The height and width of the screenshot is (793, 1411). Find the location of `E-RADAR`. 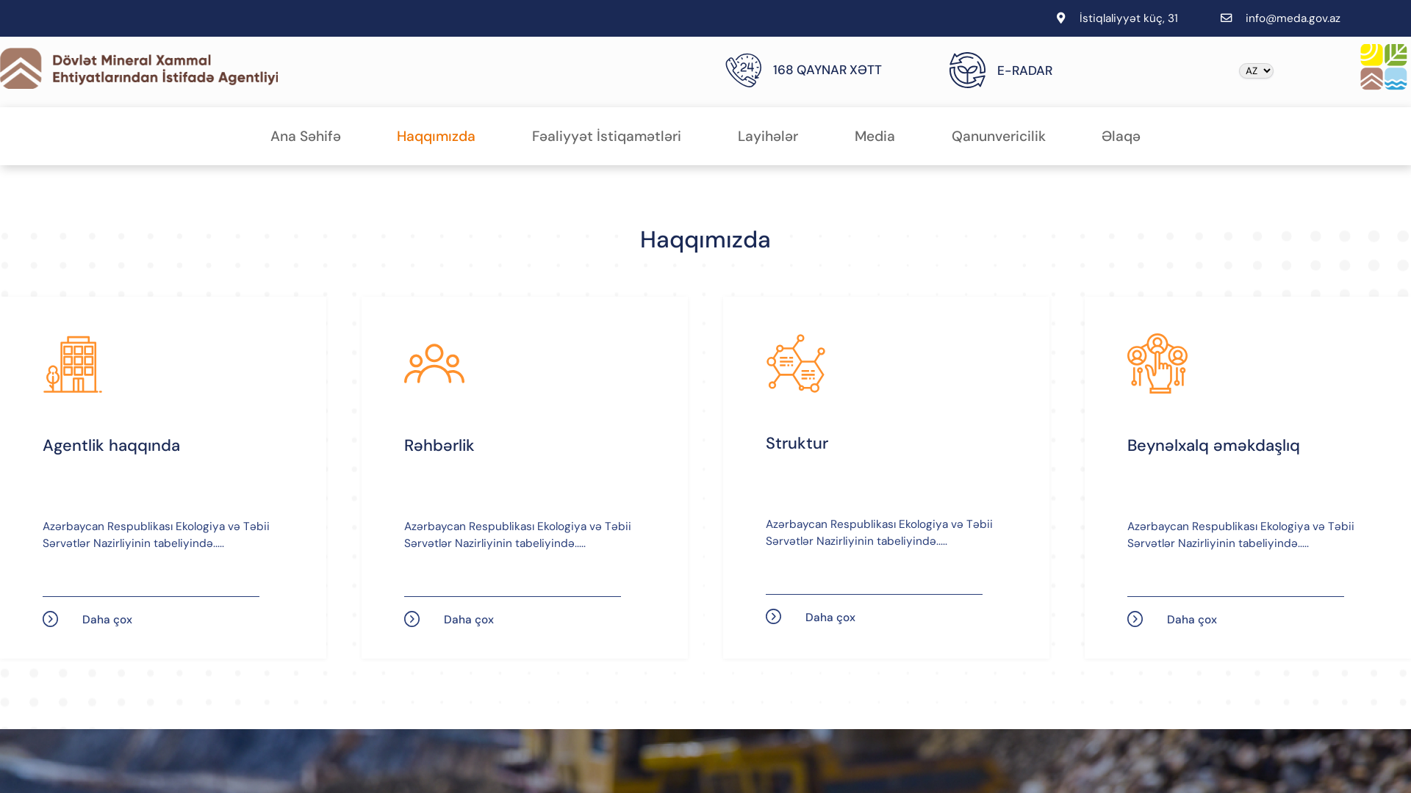

E-RADAR is located at coordinates (1049, 70).